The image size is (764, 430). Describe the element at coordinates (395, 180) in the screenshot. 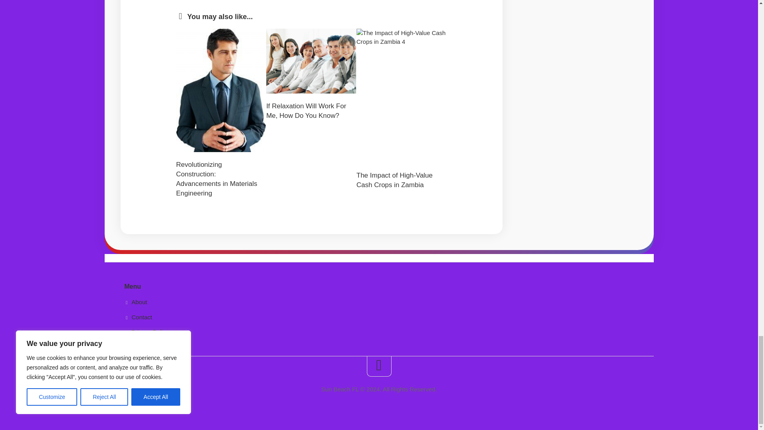

I see `The Impact of High-Value Cash Crops in Zambia` at that location.